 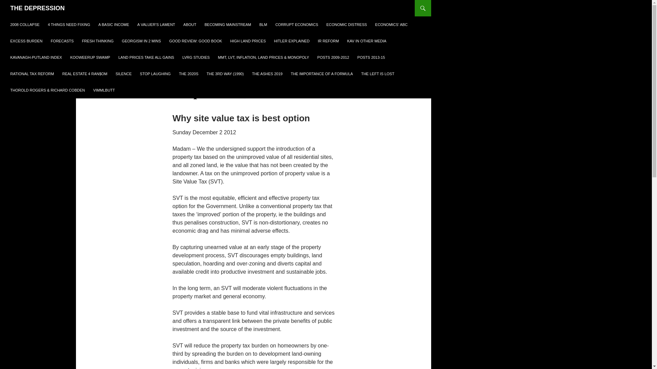 What do you see at coordinates (37, 8) in the screenshot?
I see `THE DEPRESSION` at bounding box center [37, 8].